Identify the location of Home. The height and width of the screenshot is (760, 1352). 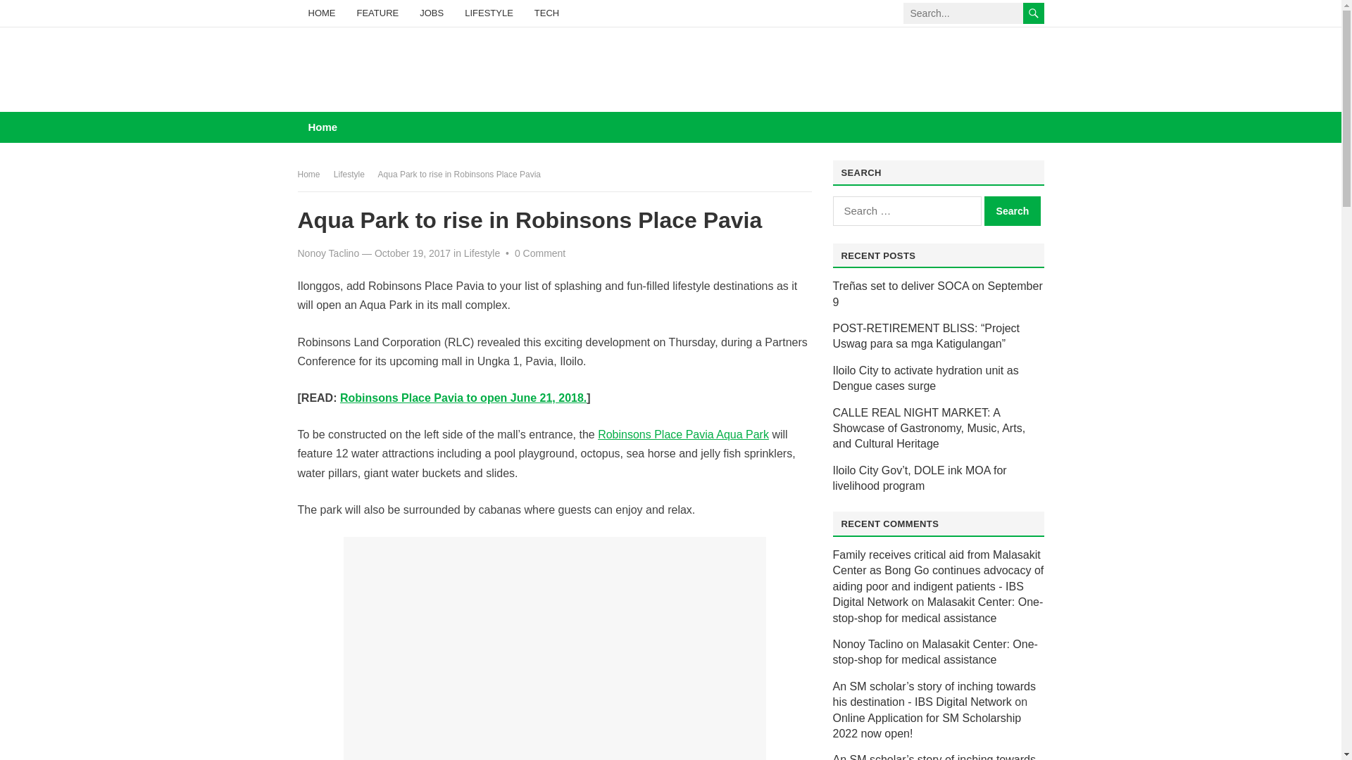
(323, 127).